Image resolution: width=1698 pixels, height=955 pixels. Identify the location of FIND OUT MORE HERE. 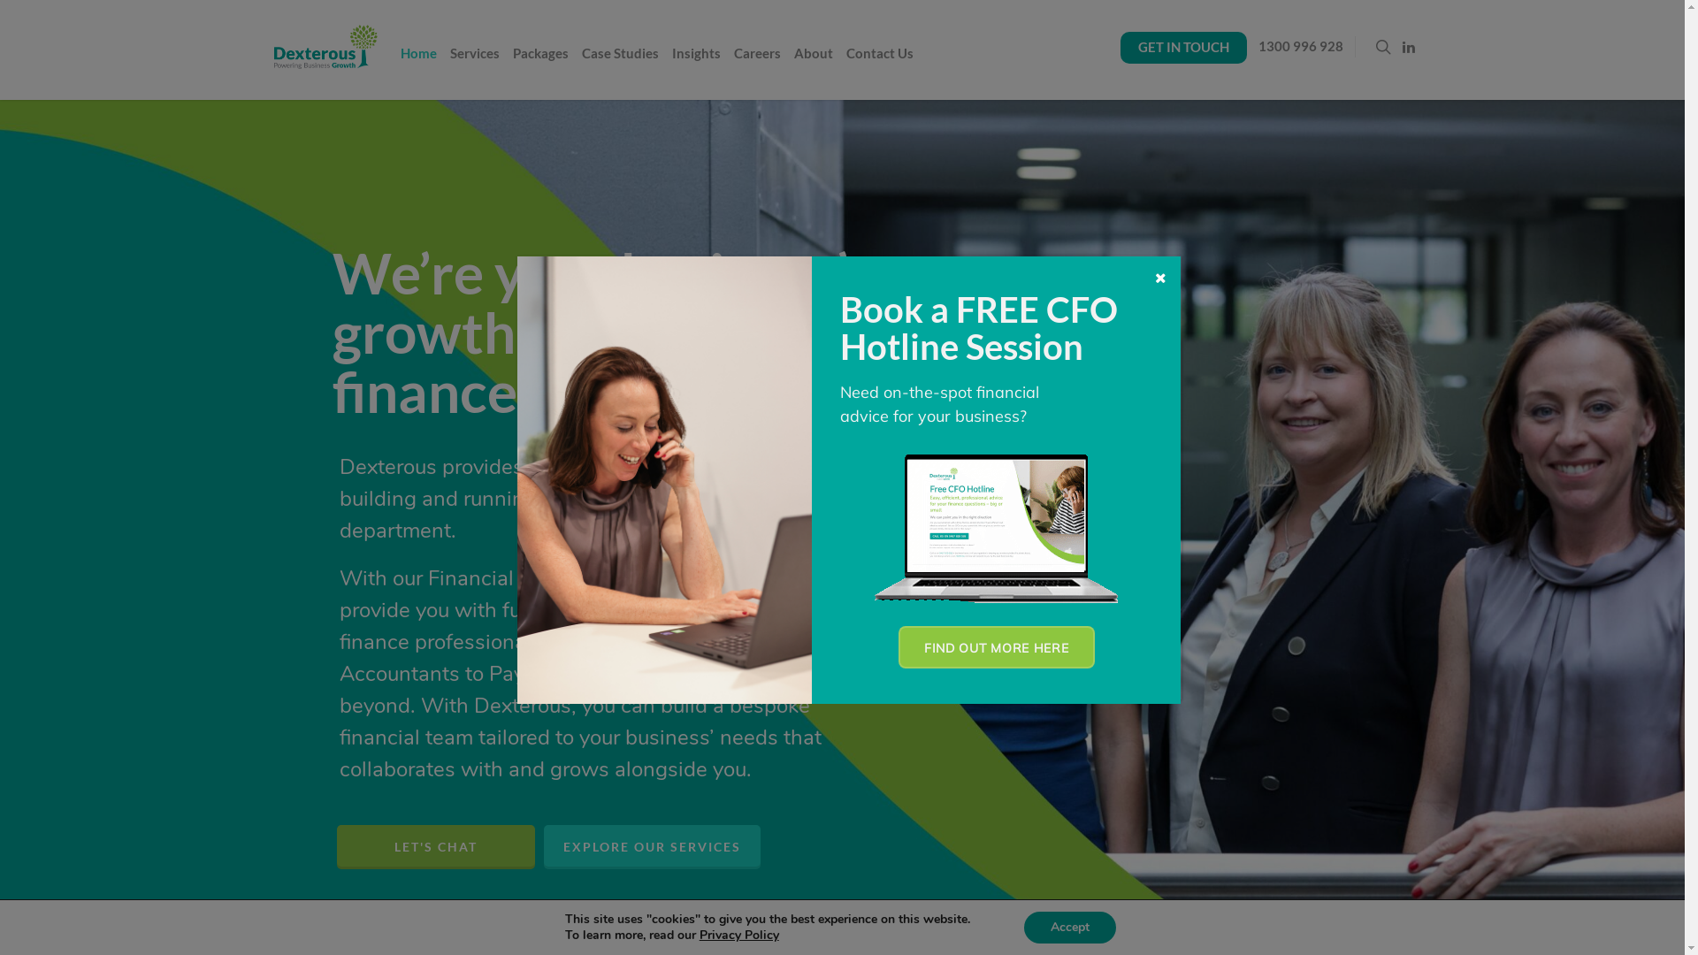
(997, 647).